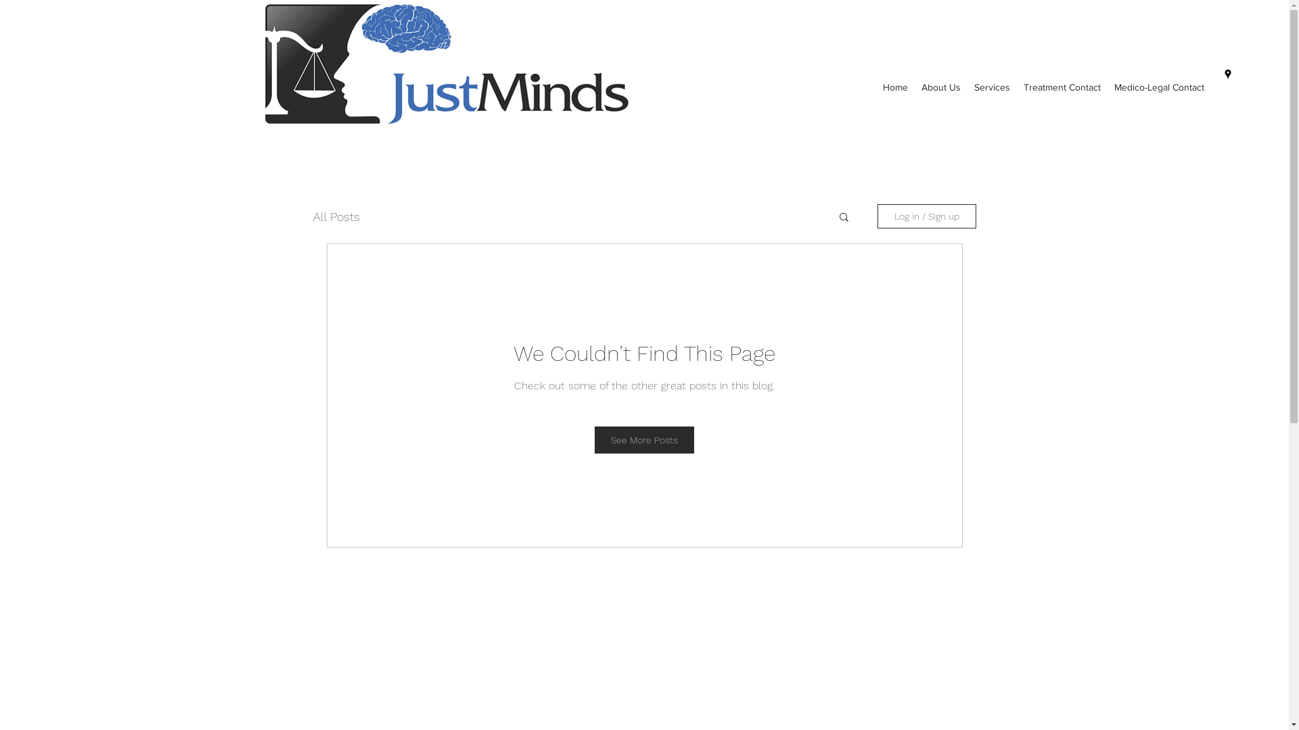 This screenshot has height=730, width=1299. Describe the element at coordinates (1160, 88) in the screenshot. I see `Medico-Legal Contact` at that location.